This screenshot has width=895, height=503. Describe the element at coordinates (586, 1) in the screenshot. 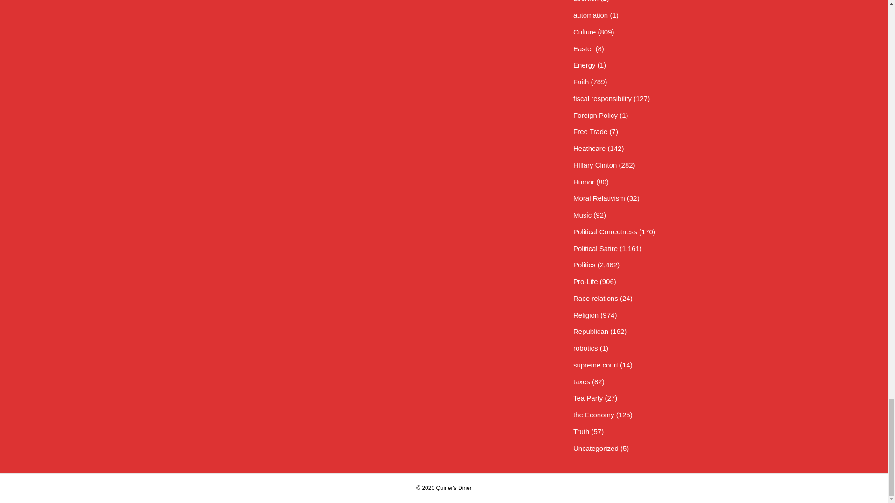

I see `abortion` at that location.